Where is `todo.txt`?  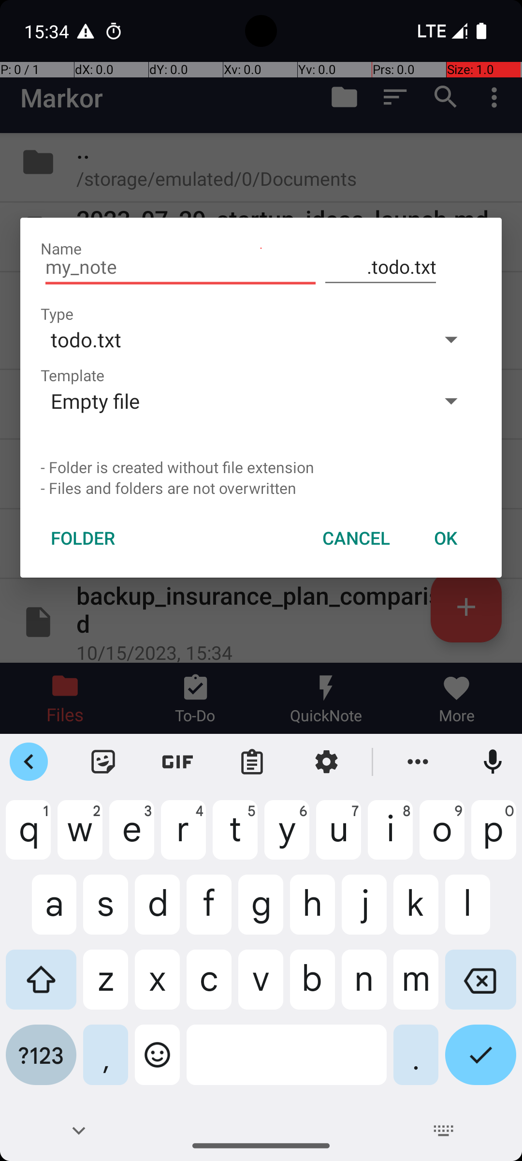 todo.txt is located at coordinates (231, 339).